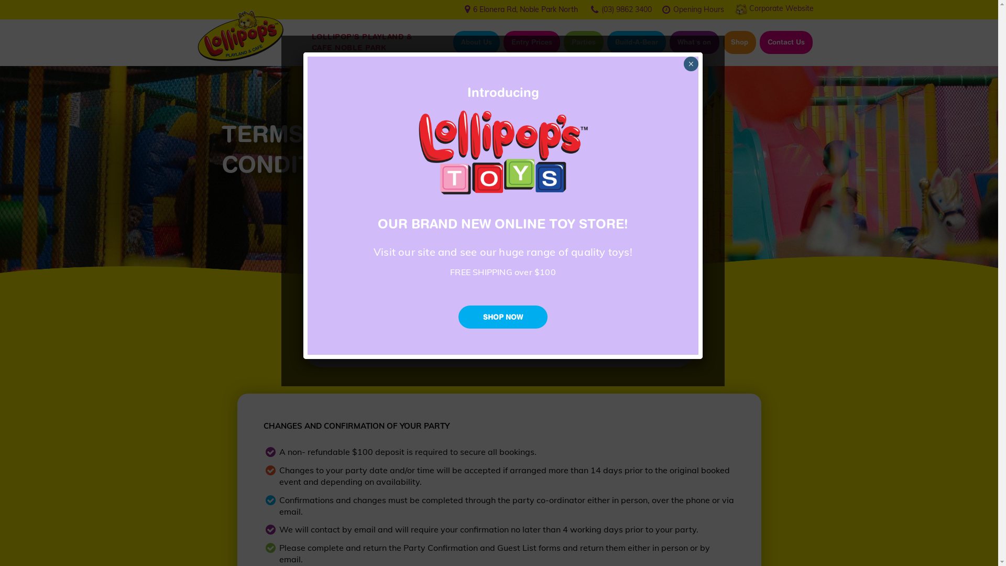  What do you see at coordinates (786, 42) in the screenshot?
I see `Contact Us` at bounding box center [786, 42].